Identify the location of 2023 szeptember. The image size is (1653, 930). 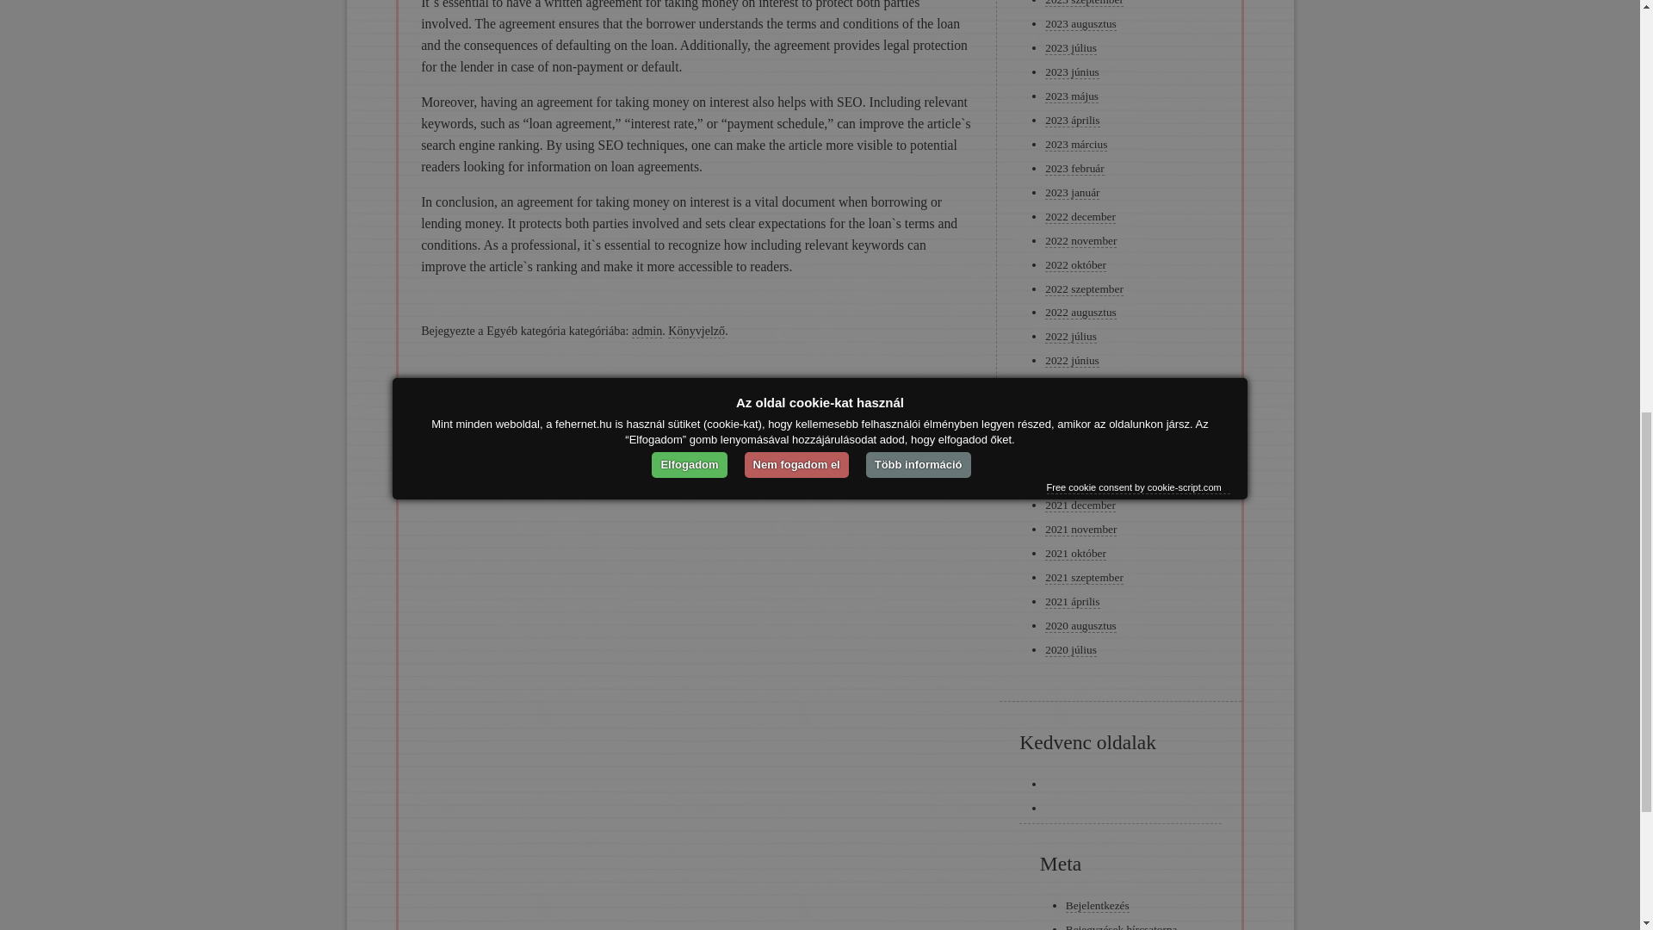
(1084, 3).